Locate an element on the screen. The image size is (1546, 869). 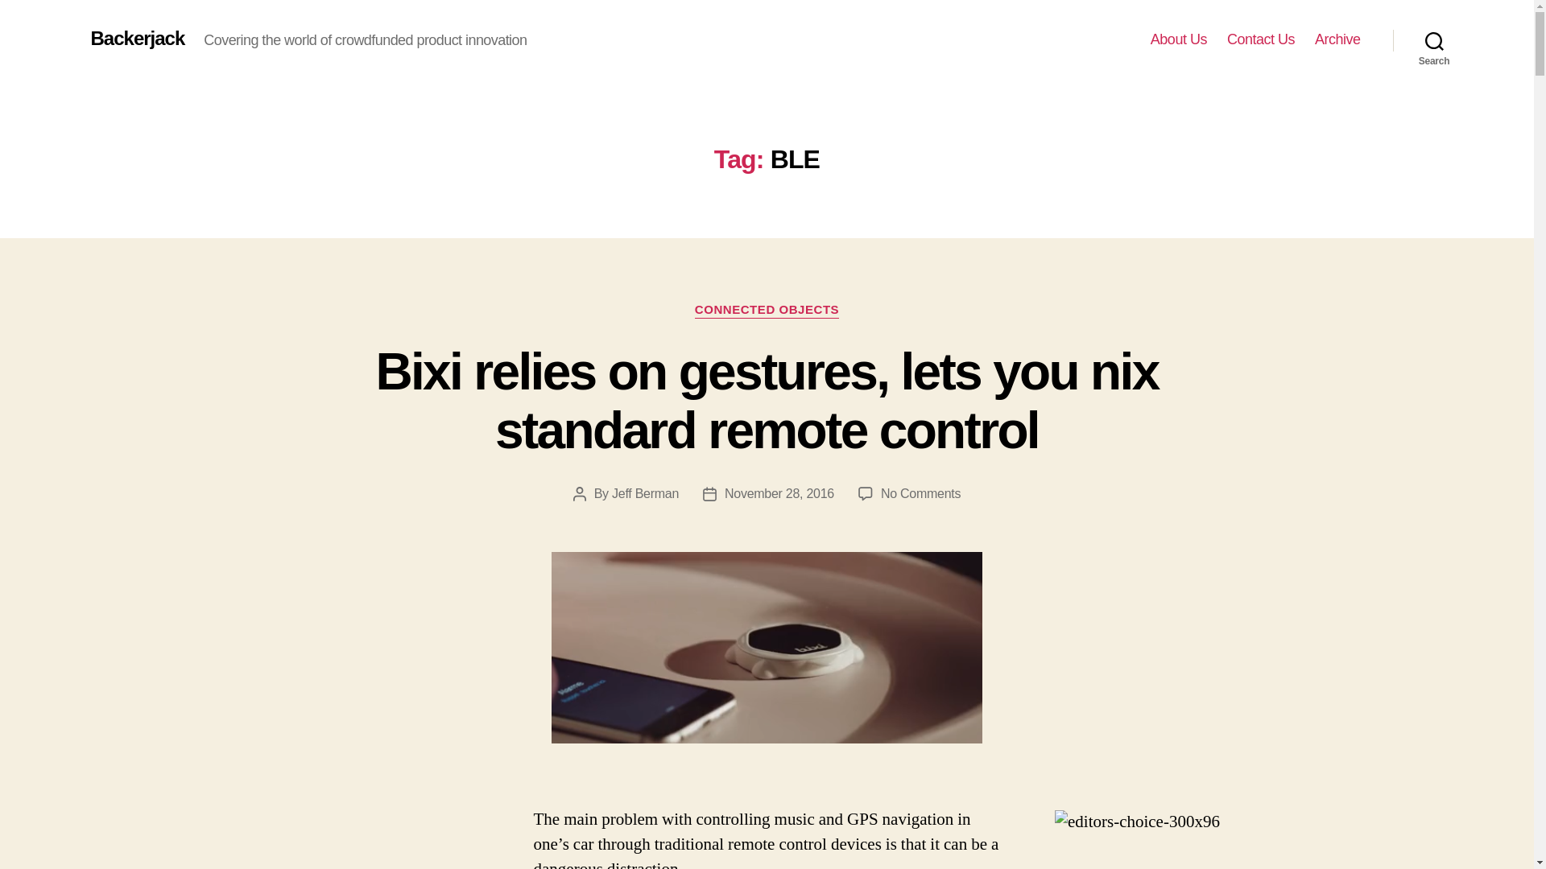
Search is located at coordinates (1434, 40).